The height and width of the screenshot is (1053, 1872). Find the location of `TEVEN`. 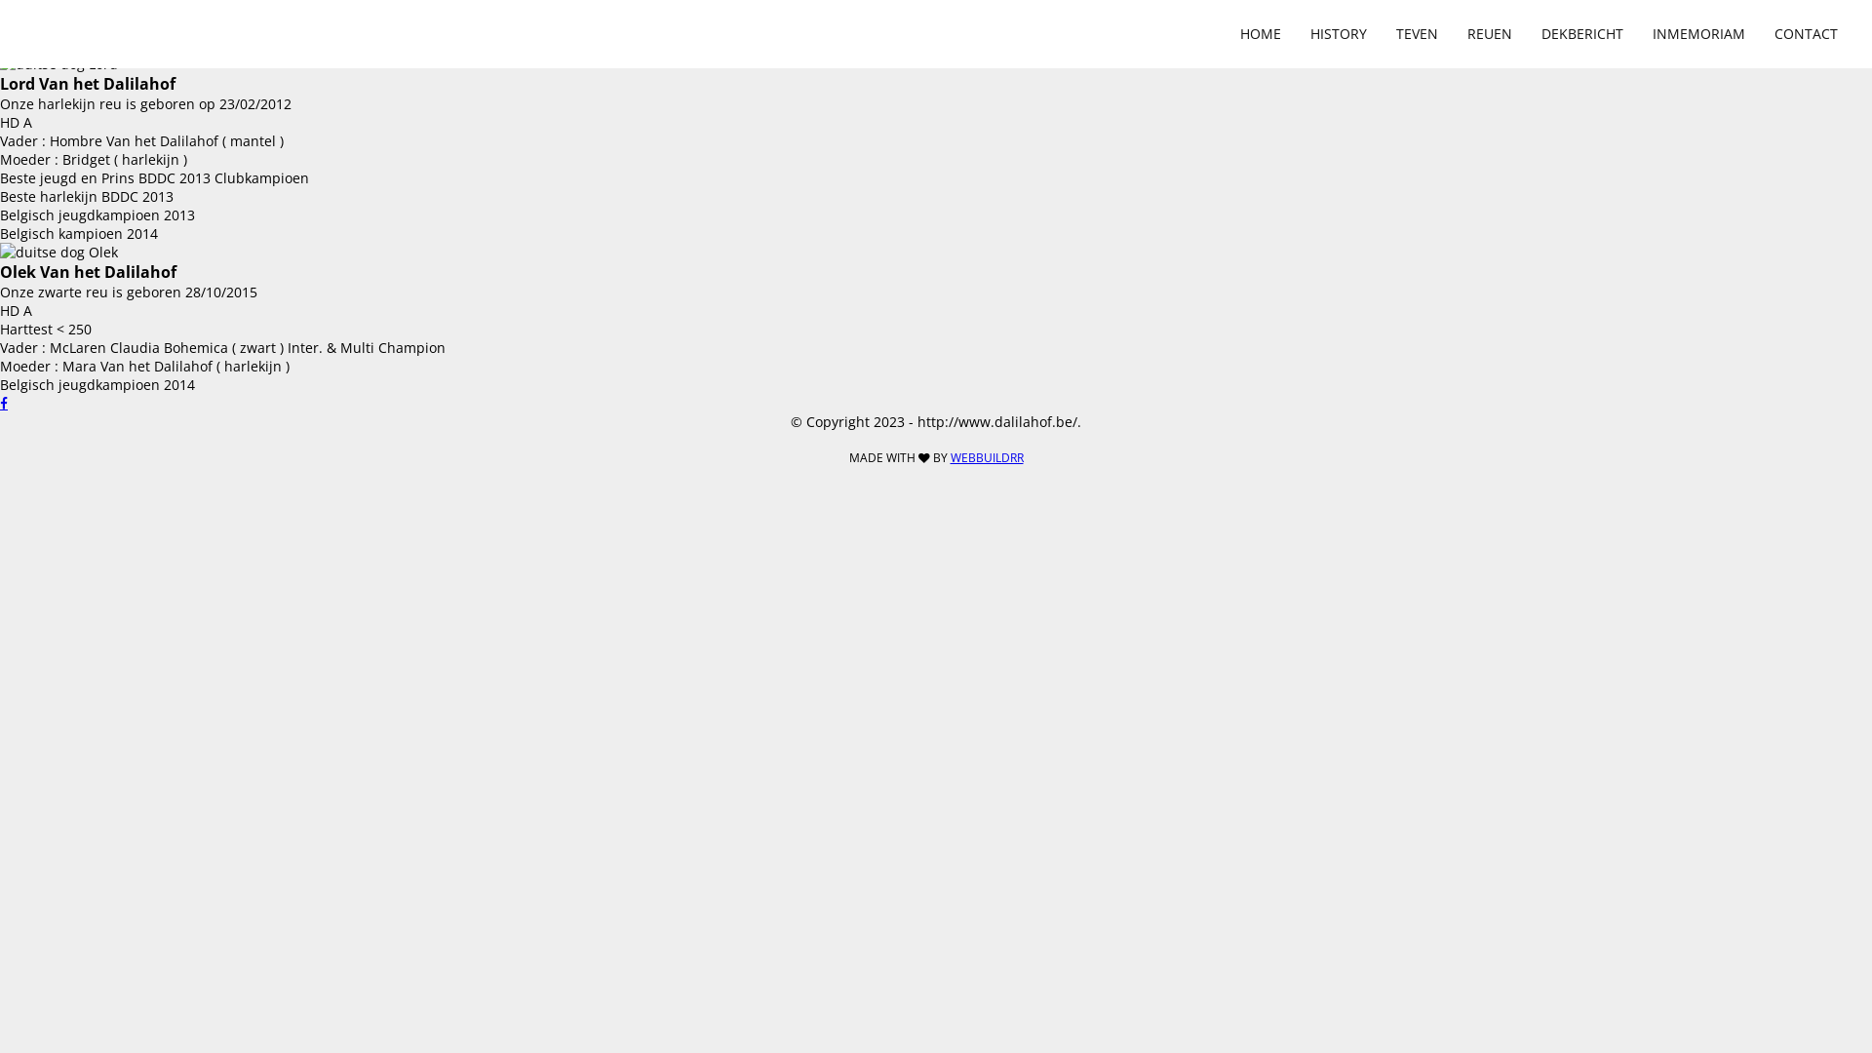

TEVEN is located at coordinates (1418, 34).